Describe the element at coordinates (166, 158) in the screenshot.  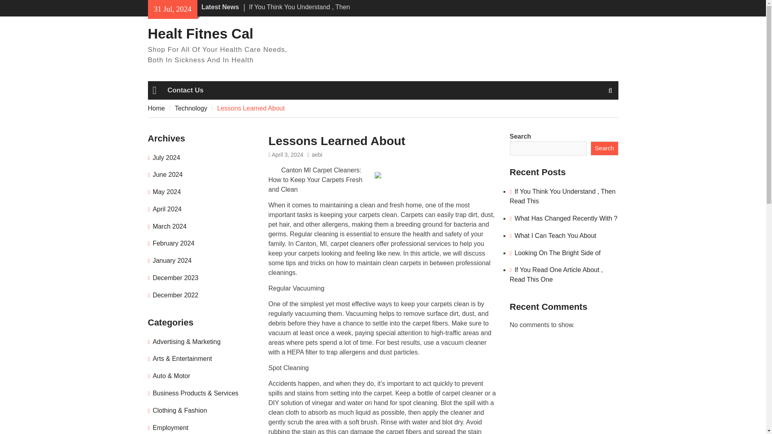
I see `July 2024` at that location.